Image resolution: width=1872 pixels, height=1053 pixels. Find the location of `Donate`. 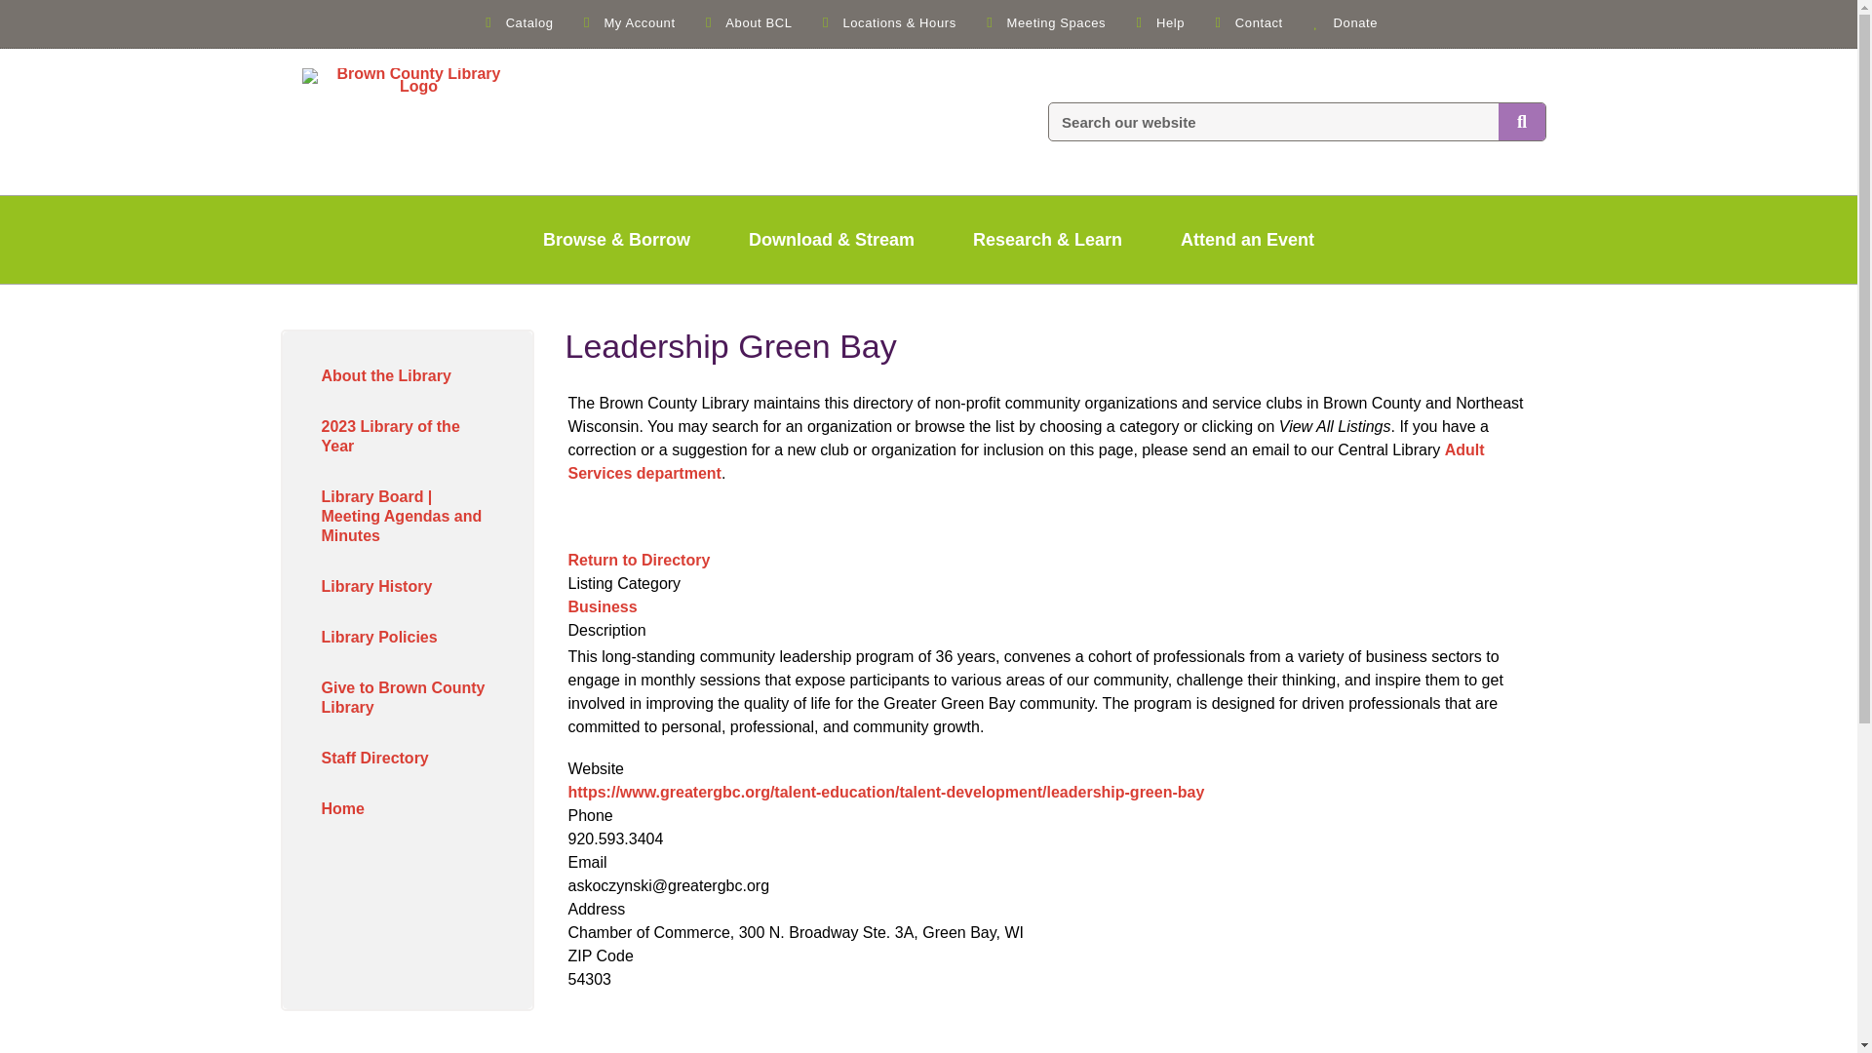

Donate is located at coordinates (1342, 21).